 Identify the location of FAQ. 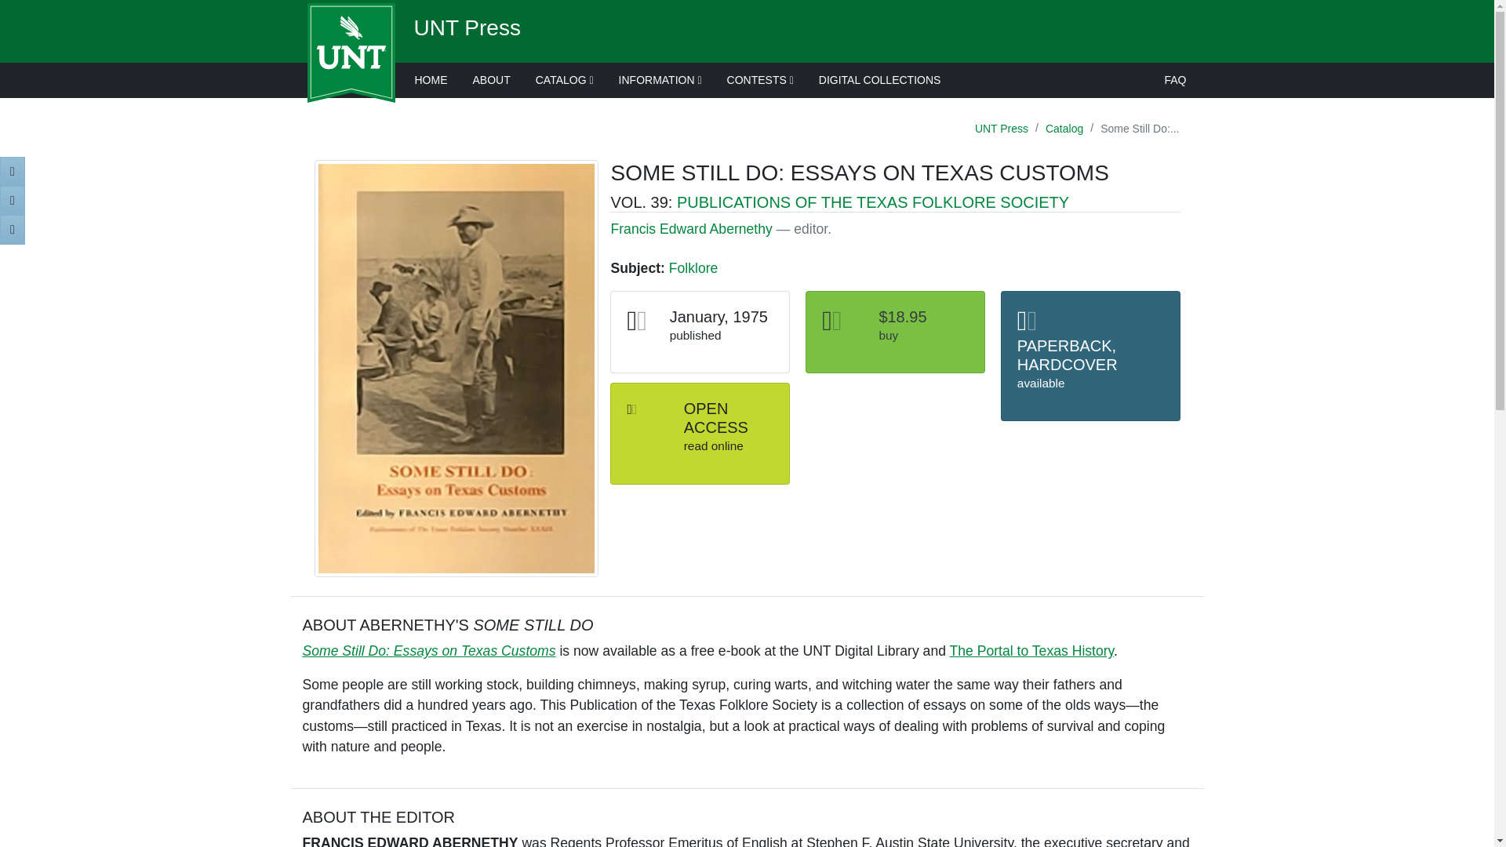
(1175, 80).